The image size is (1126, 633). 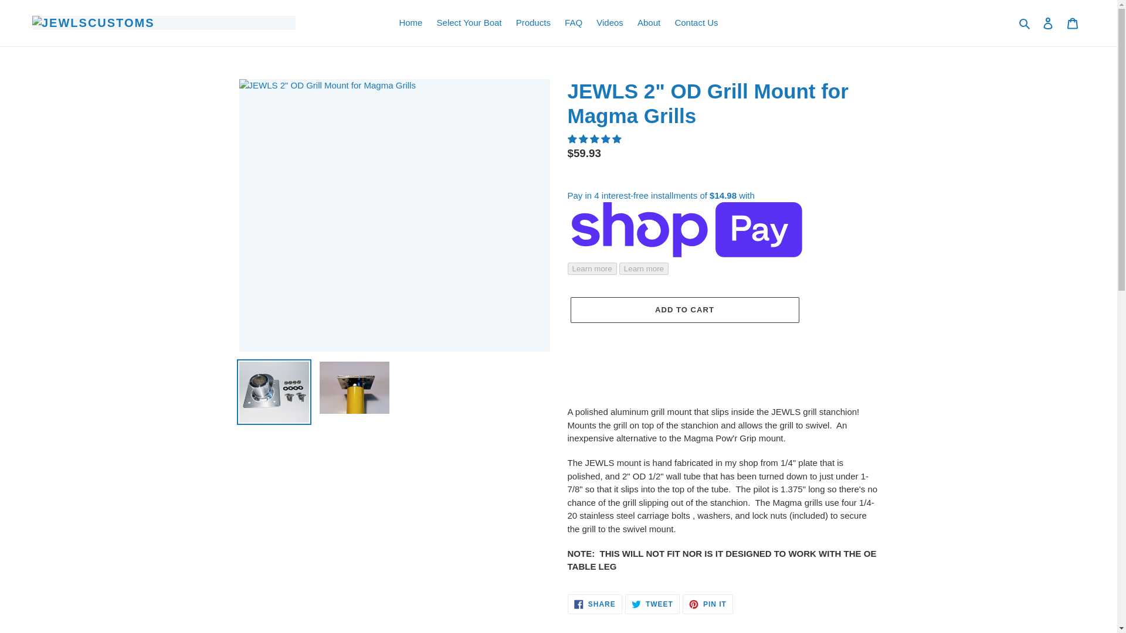 I want to click on Products, so click(x=1048, y=23).